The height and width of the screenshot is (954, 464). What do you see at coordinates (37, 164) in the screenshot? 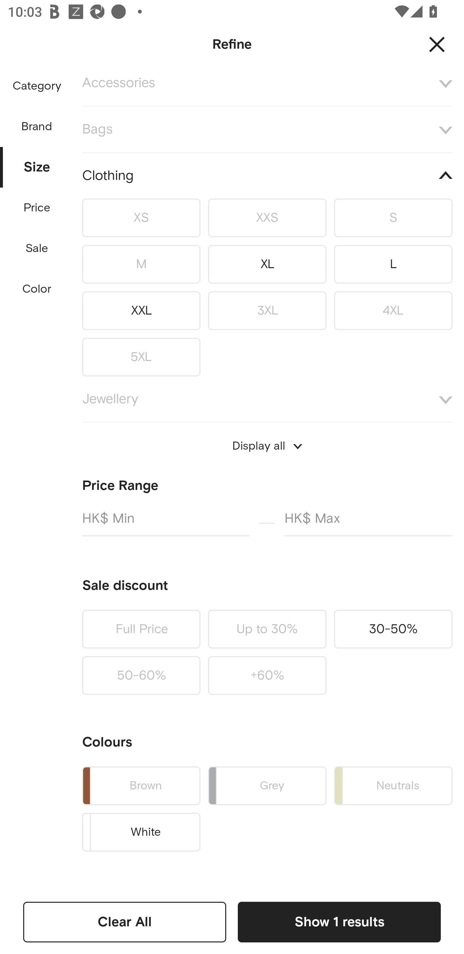
I see `Size` at bounding box center [37, 164].